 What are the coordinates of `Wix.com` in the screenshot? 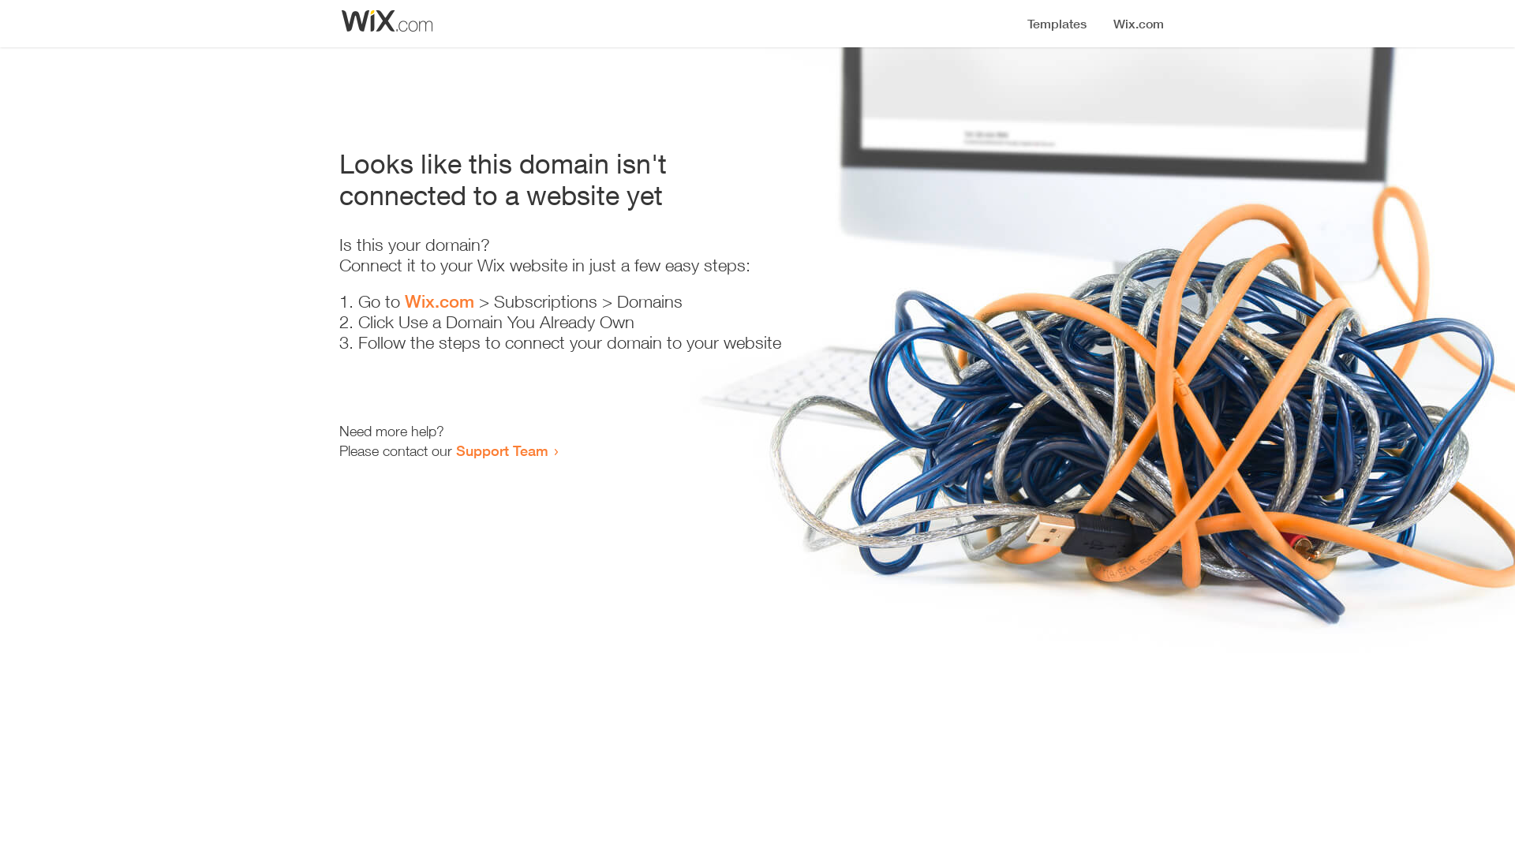 It's located at (440, 301).